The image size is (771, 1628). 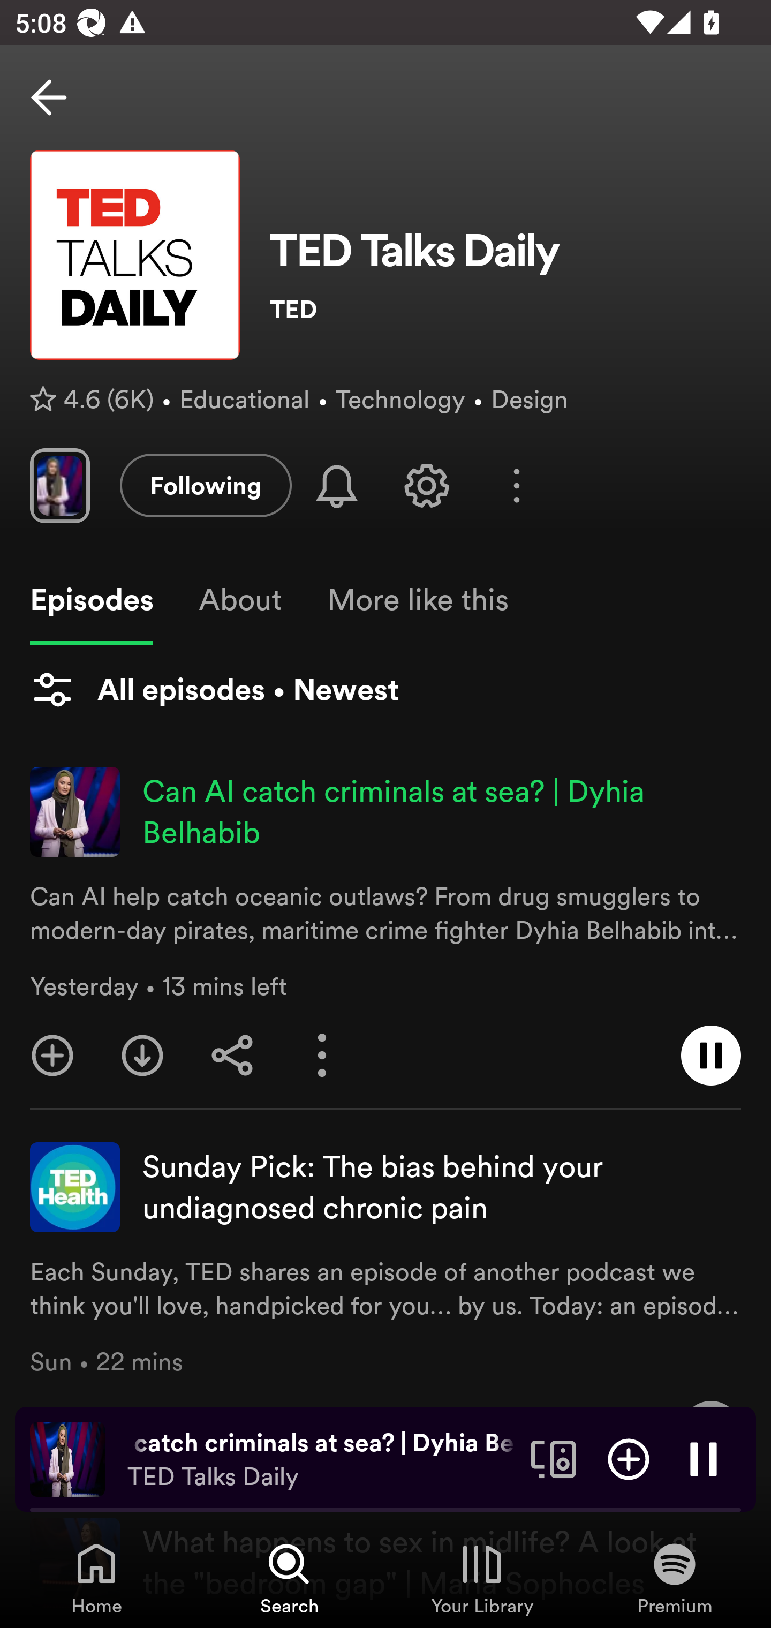 What do you see at coordinates (49, 97) in the screenshot?
I see `Back` at bounding box center [49, 97].